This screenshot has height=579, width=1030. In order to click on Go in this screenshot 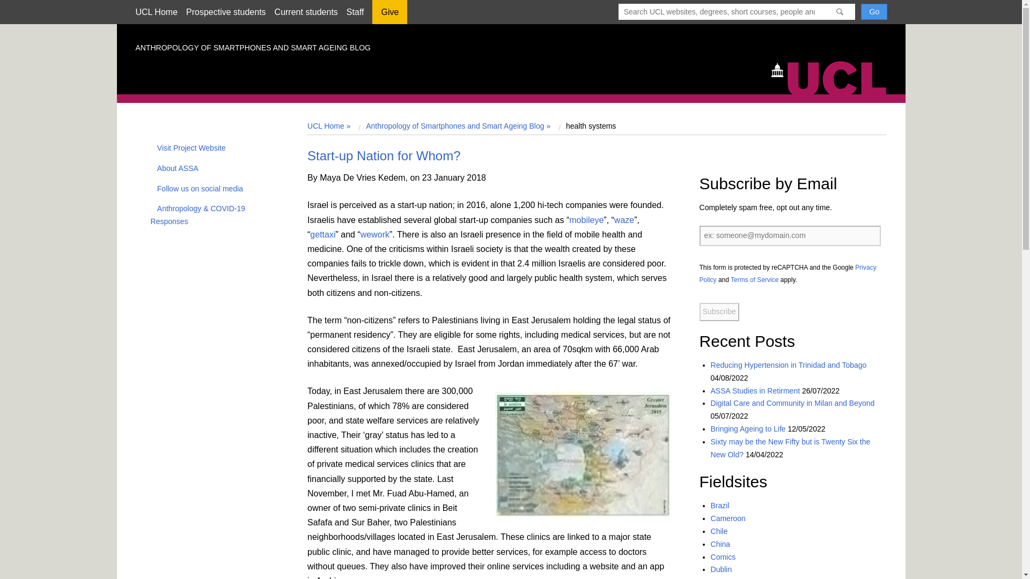, I will do `click(874, 11)`.